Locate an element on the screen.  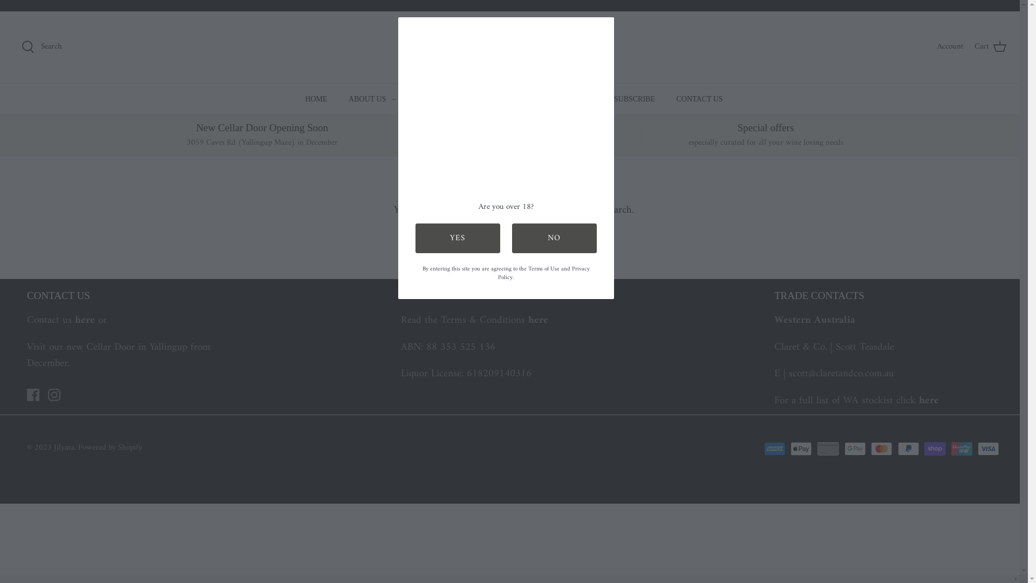
CONTACT US is located at coordinates (699, 98).